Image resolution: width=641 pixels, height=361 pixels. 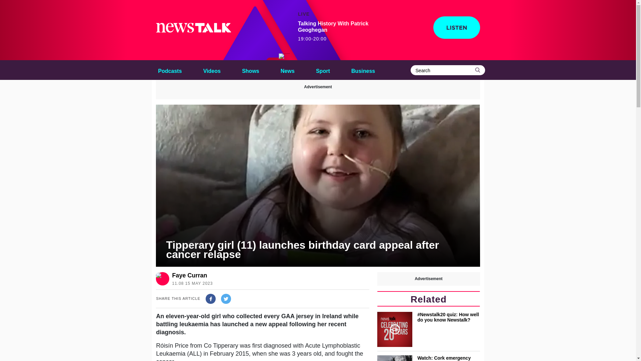 What do you see at coordinates (250, 70) in the screenshot?
I see `Sport` at bounding box center [250, 70].